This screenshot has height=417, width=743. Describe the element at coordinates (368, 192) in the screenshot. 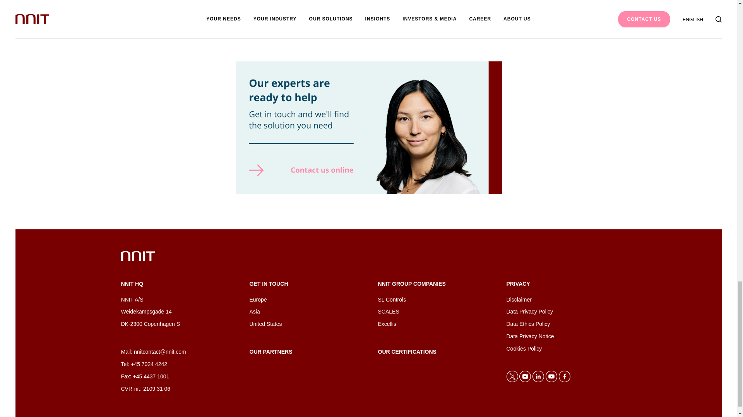

I see `Contact us` at that location.